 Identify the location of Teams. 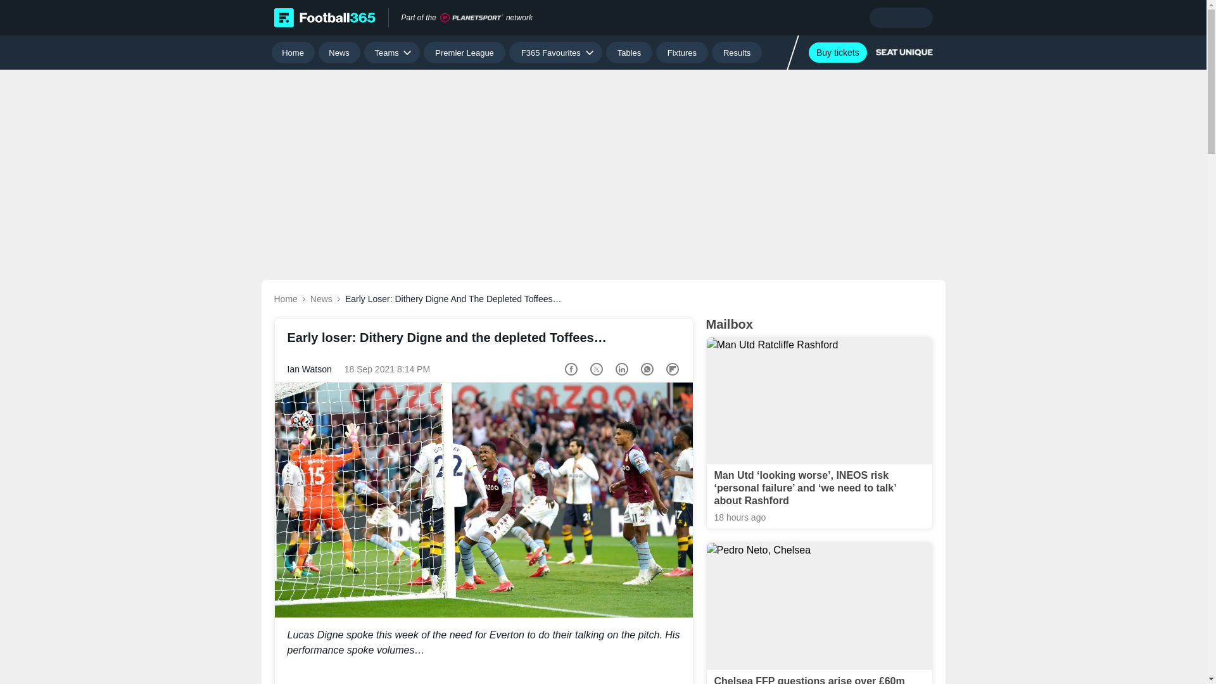
(391, 52).